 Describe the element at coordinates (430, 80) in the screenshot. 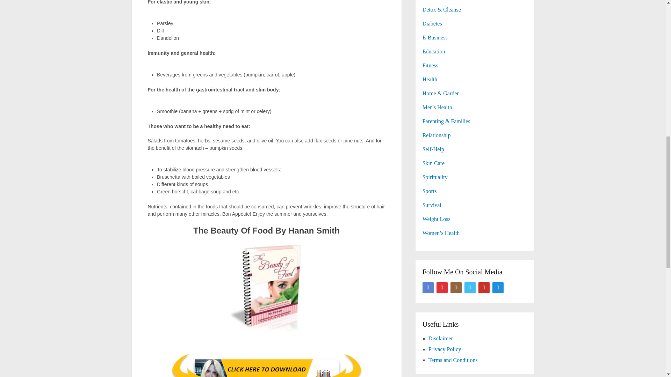

I see `Health` at that location.